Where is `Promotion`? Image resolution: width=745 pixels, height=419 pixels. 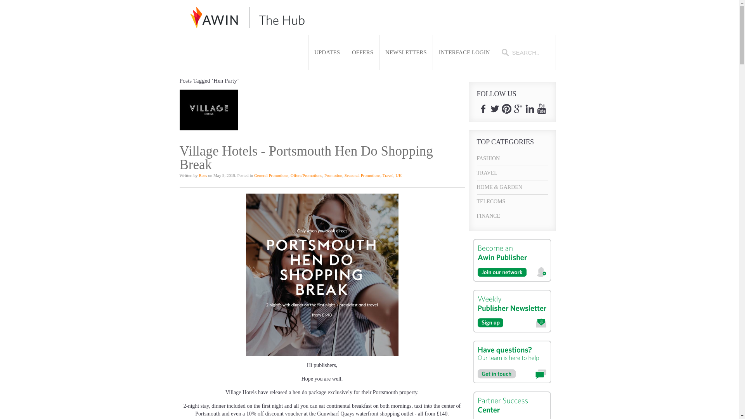 Promotion is located at coordinates (333, 175).